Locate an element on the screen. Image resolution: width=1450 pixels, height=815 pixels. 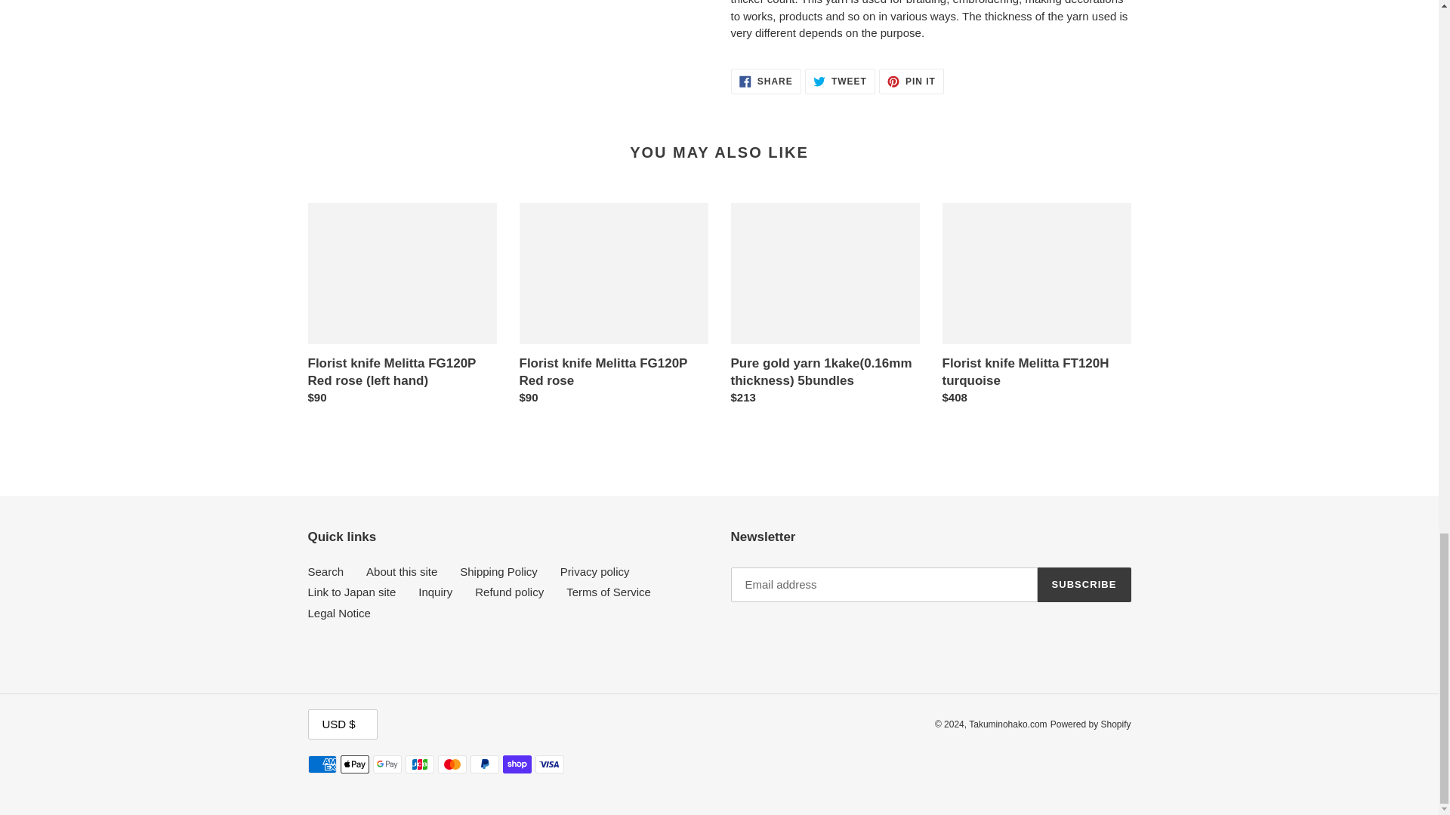
Florist knife Melitta FG120P Red rose is located at coordinates (613, 307).